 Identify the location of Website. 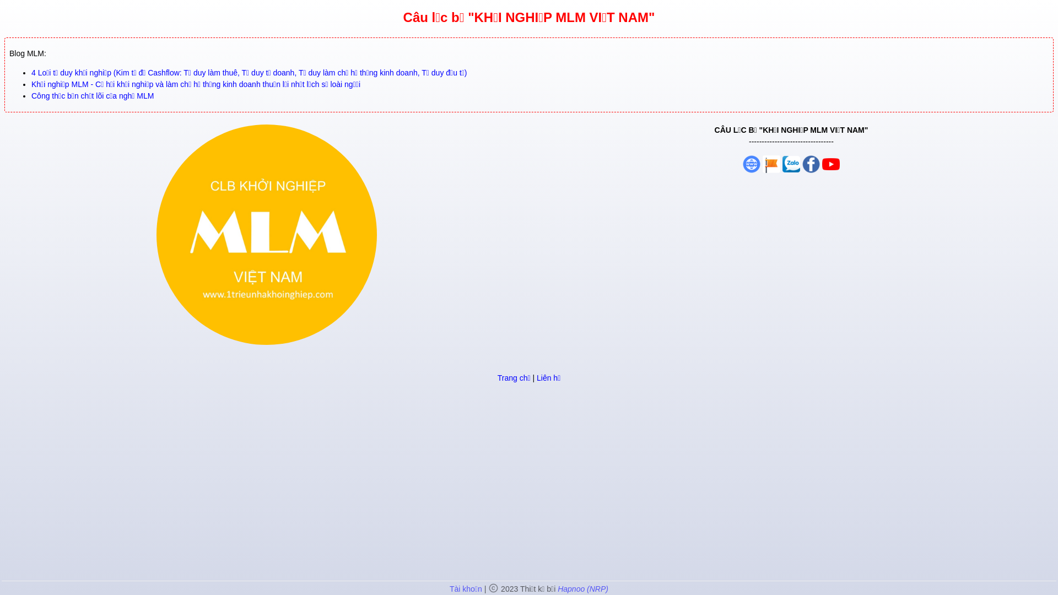
(752, 164).